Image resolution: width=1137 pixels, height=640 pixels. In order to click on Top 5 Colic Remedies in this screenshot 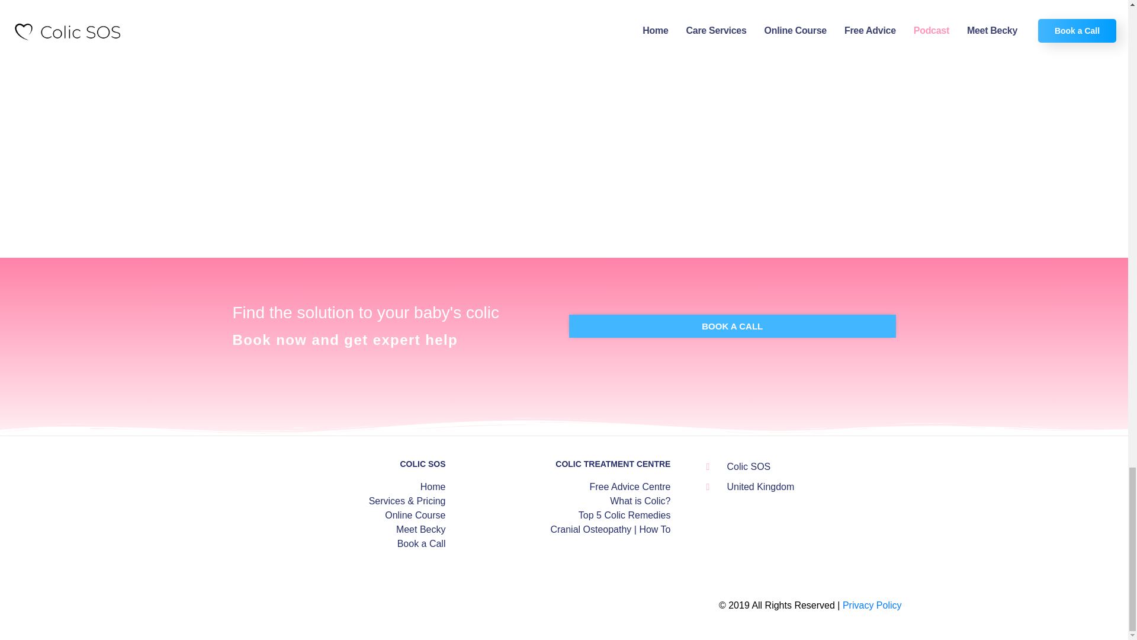, I will do `click(564, 516)`.